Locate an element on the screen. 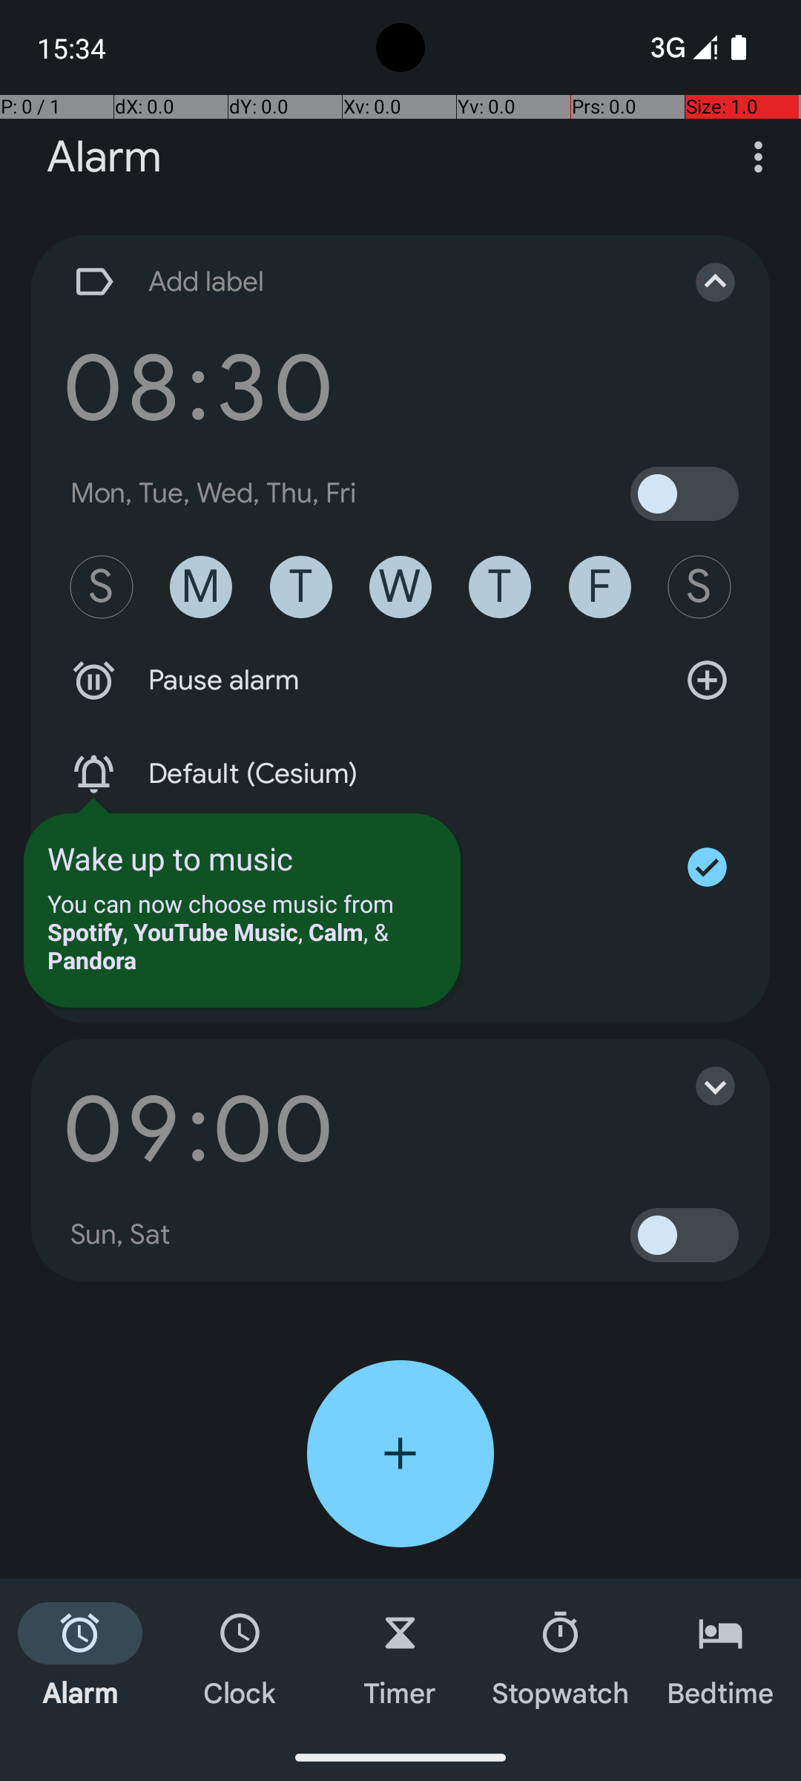 This screenshot has width=801, height=1781. You can now choose music from Spotify, YouTube Music, Calm, & Pandora is located at coordinates (242, 932).